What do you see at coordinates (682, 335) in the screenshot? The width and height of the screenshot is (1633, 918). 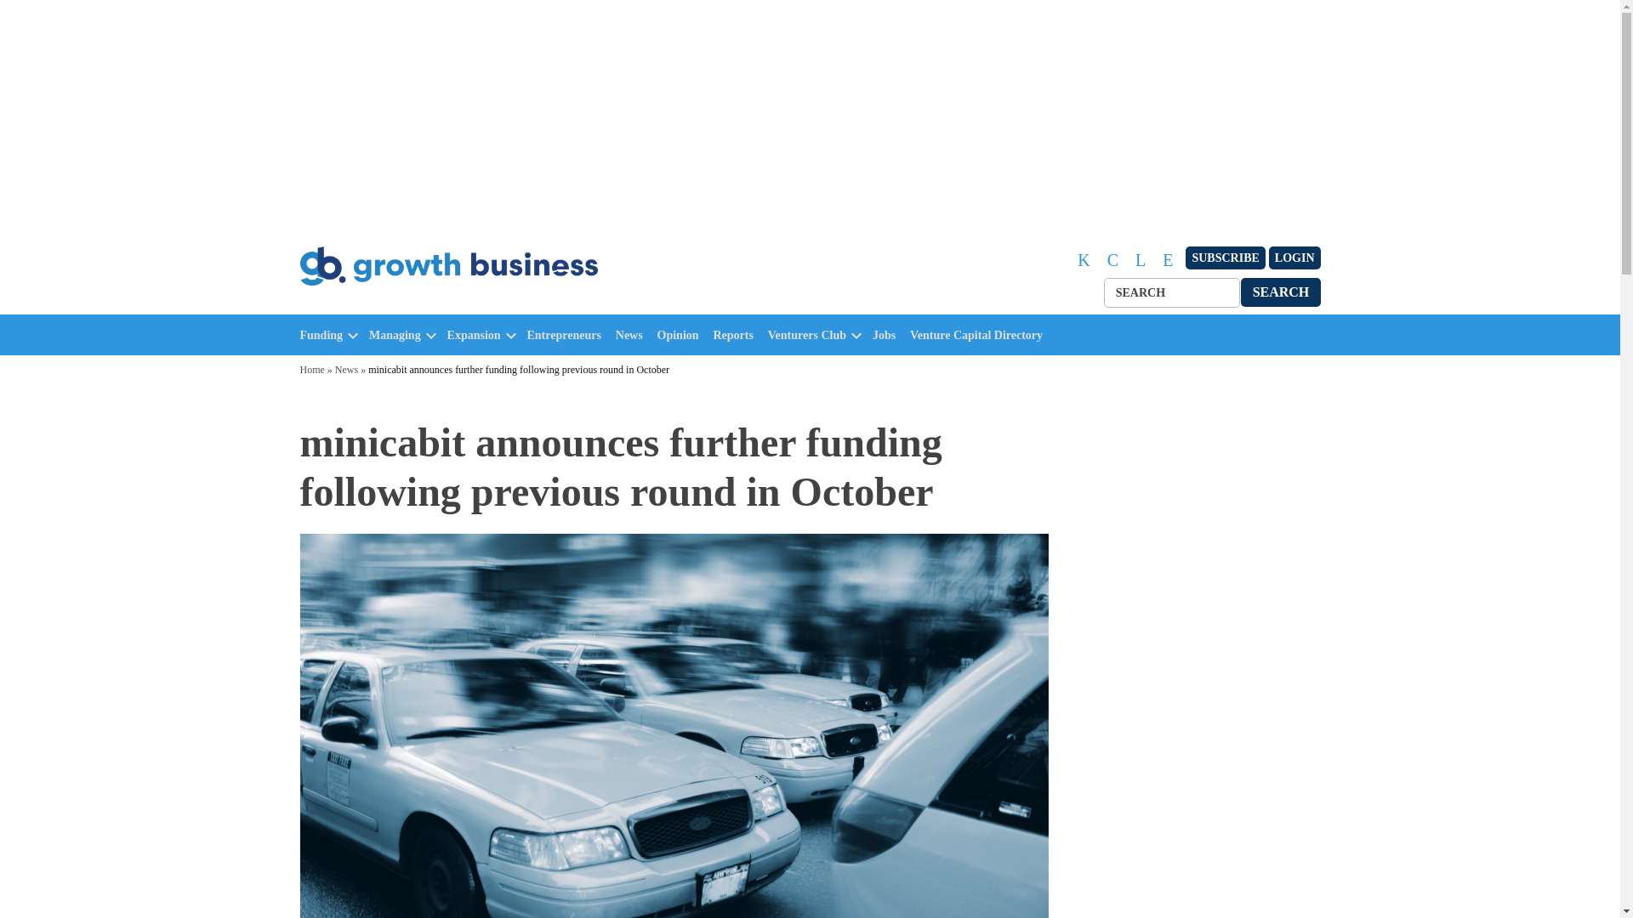 I see `Opinion` at bounding box center [682, 335].